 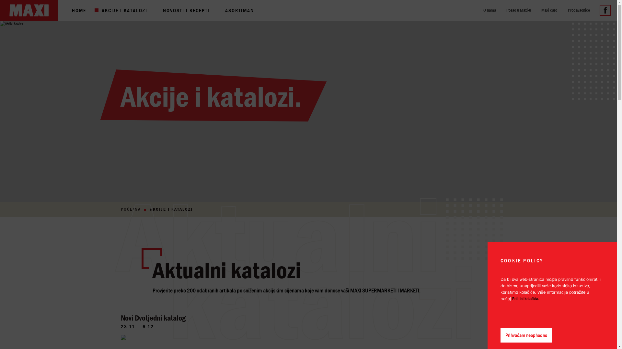 What do you see at coordinates (187, 10) in the screenshot?
I see `NOVOSTI I RECEPTI` at bounding box center [187, 10].